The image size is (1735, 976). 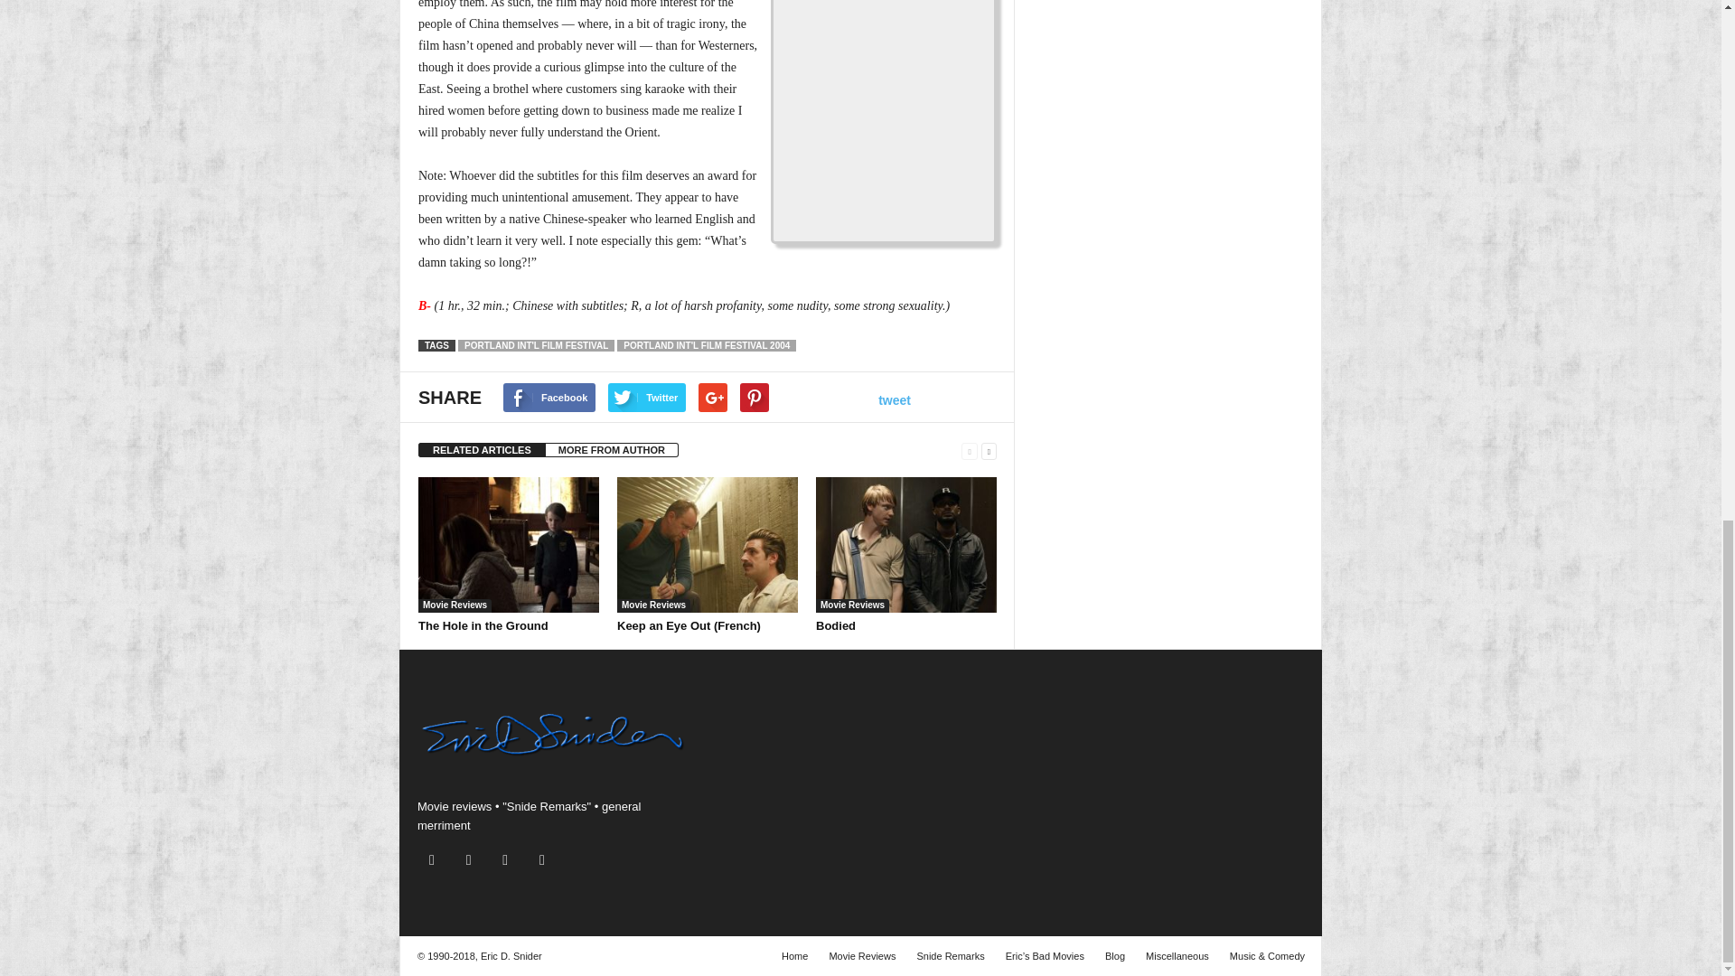 I want to click on The Hole in the Ground, so click(x=508, y=545).